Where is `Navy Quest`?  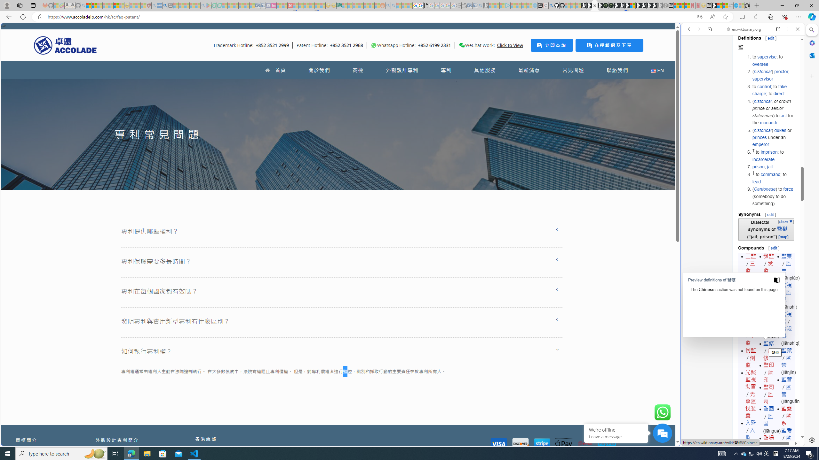
Navy Quest is located at coordinates (731, 5).